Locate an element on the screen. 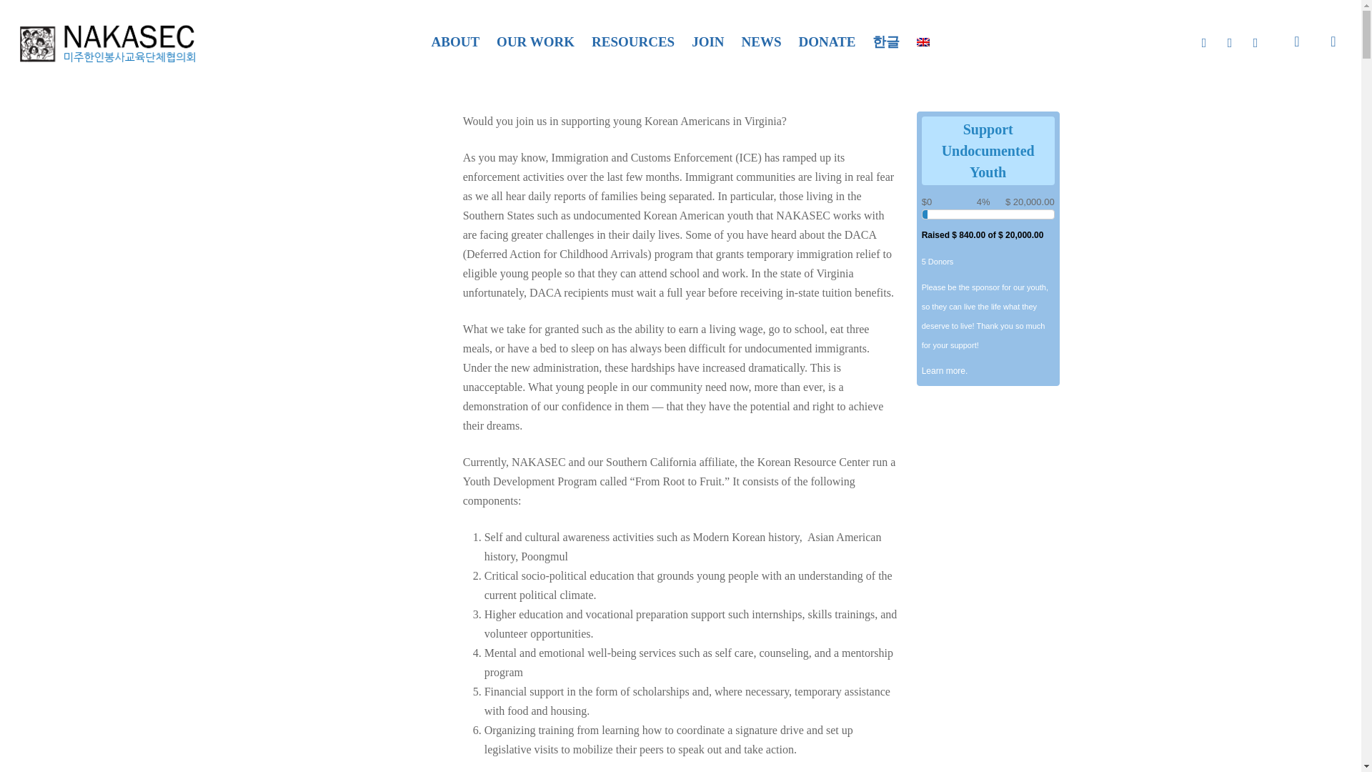 This screenshot has width=1372, height=772. ABOUT is located at coordinates (456, 41).